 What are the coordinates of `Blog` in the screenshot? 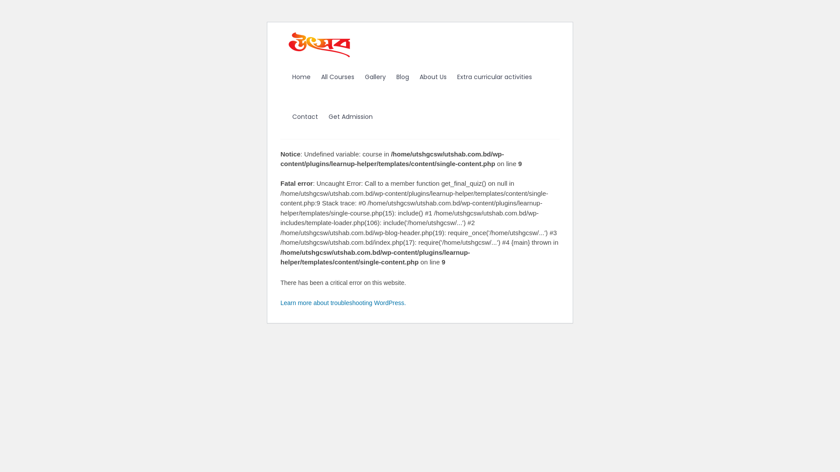 It's located at (402, 77).